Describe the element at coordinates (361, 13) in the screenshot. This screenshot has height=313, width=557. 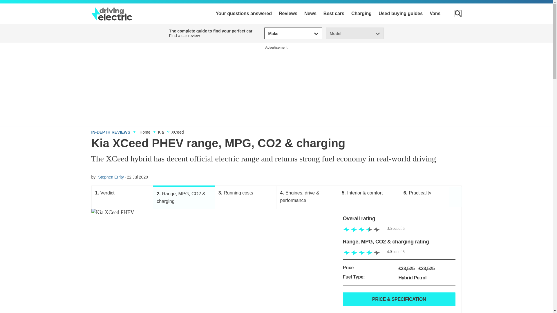
I see `Charging` at that location.